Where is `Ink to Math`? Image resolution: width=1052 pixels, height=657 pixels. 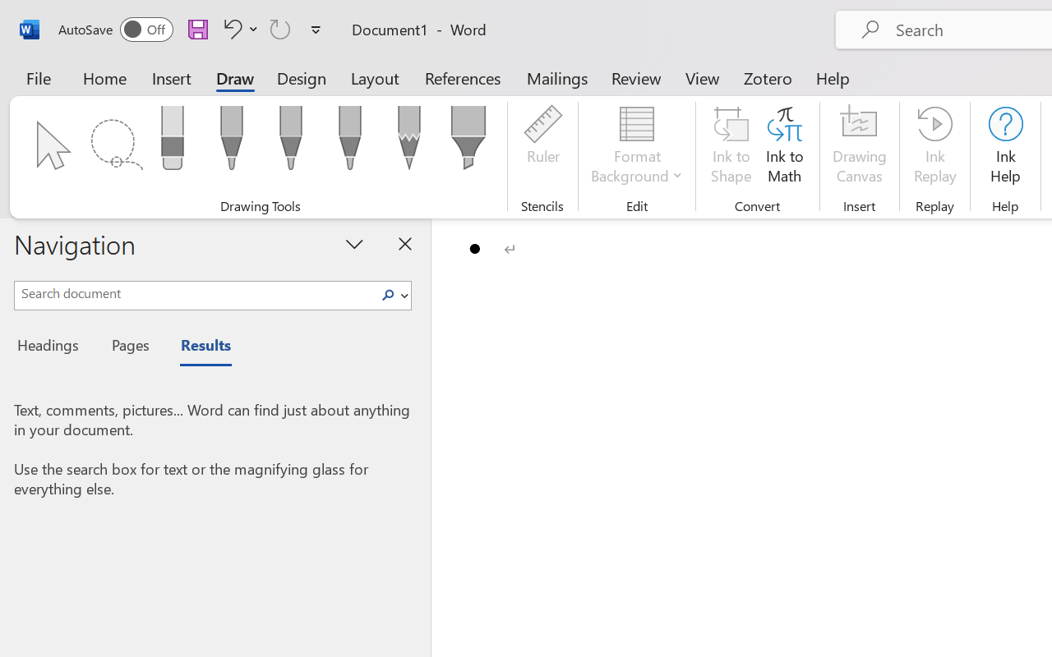
Ink to Math is located at coordinates (784, 148).